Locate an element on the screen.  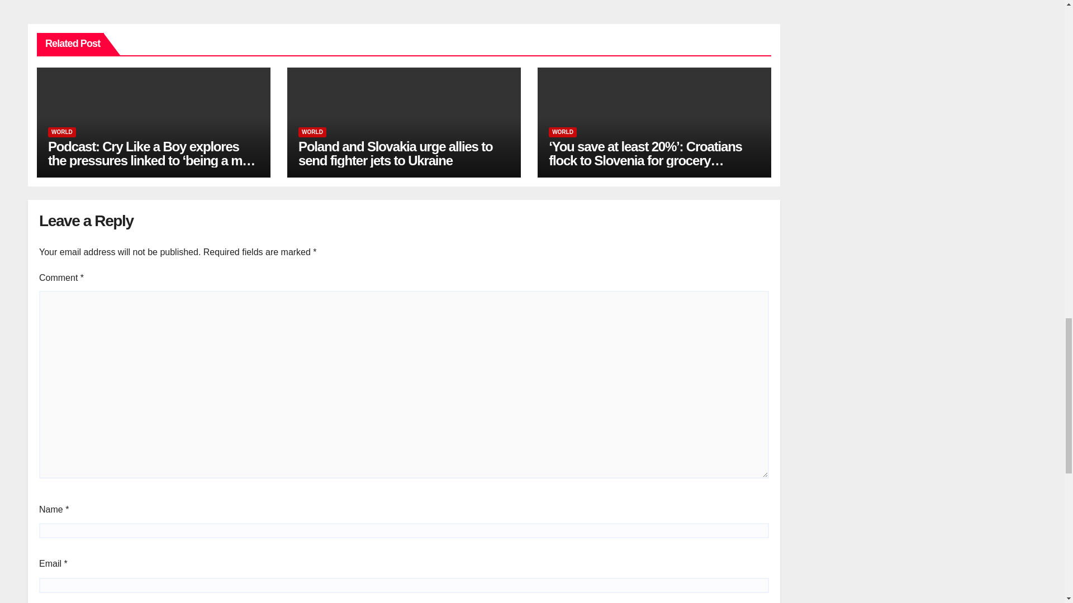
WORLD is located at coordinates (62, 132).